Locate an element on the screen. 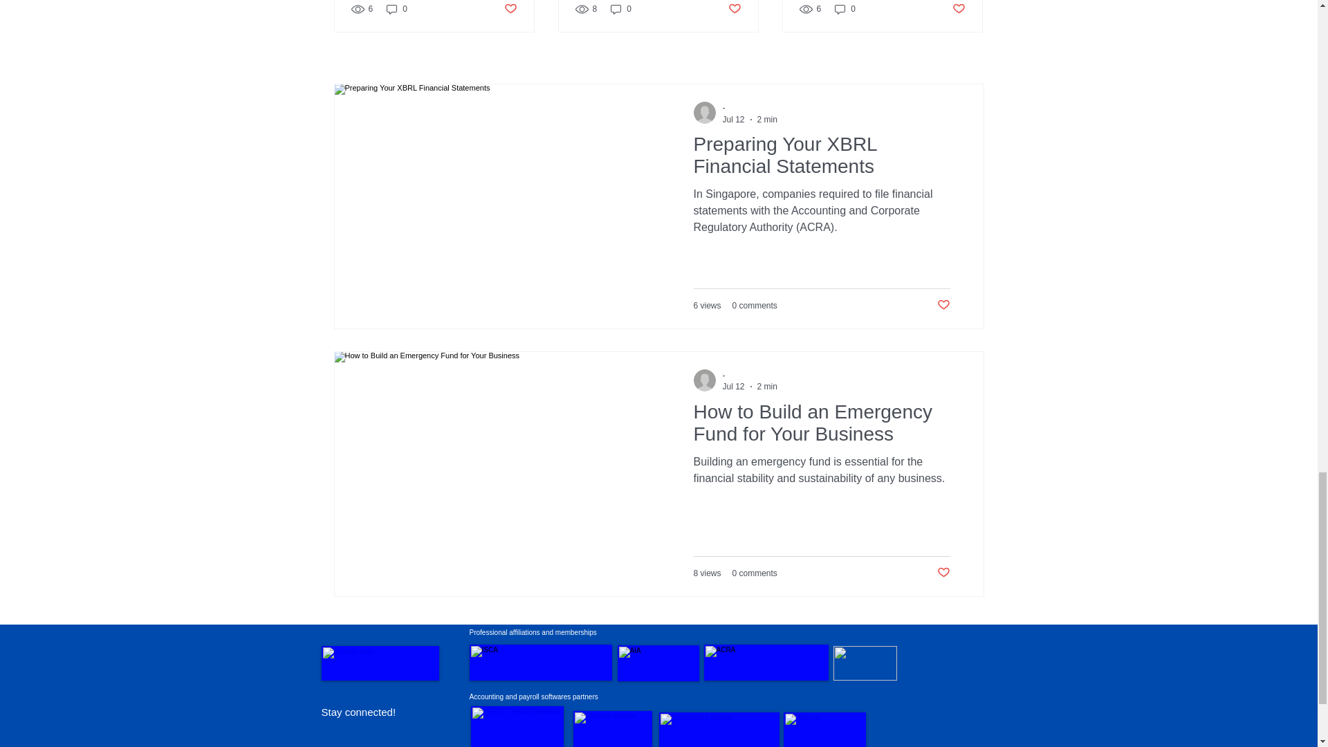 Image resolution: width=1328 pixels, height=747 pixels. How to Build an Emergency Fund for Your Business is located at coordinates (821, 426).